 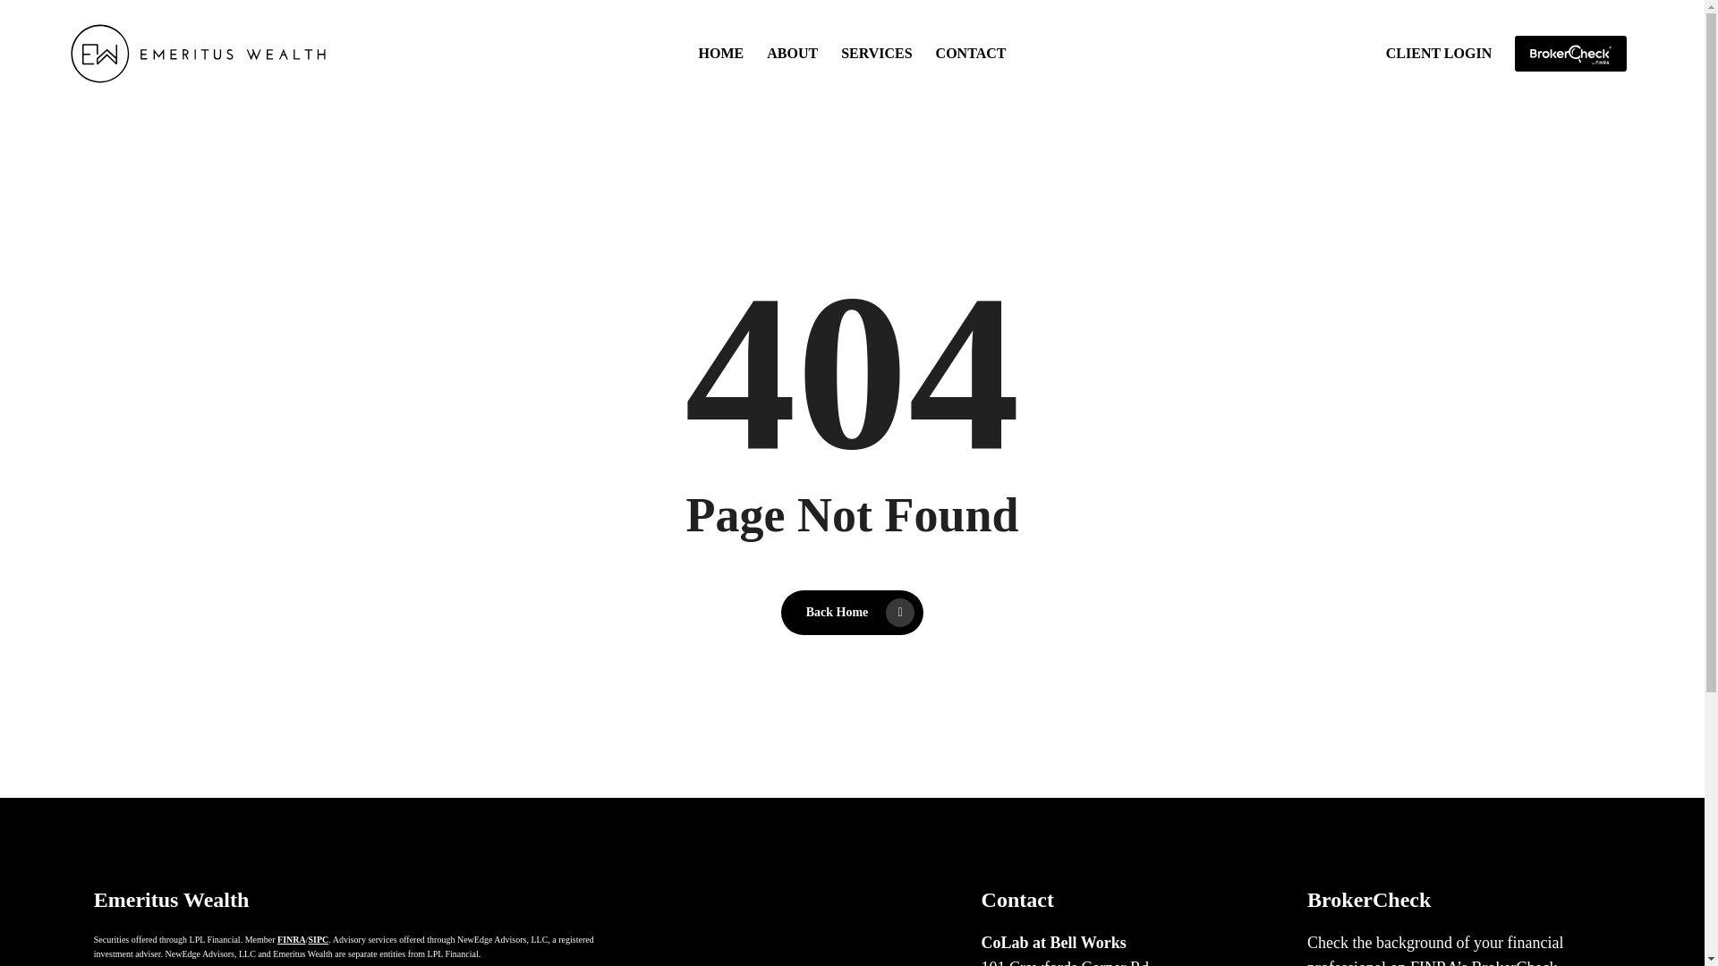 What do you see at coordinates (291, 939) in the screenshot?
I see `SERVICES` at bounding box center [291, 939].